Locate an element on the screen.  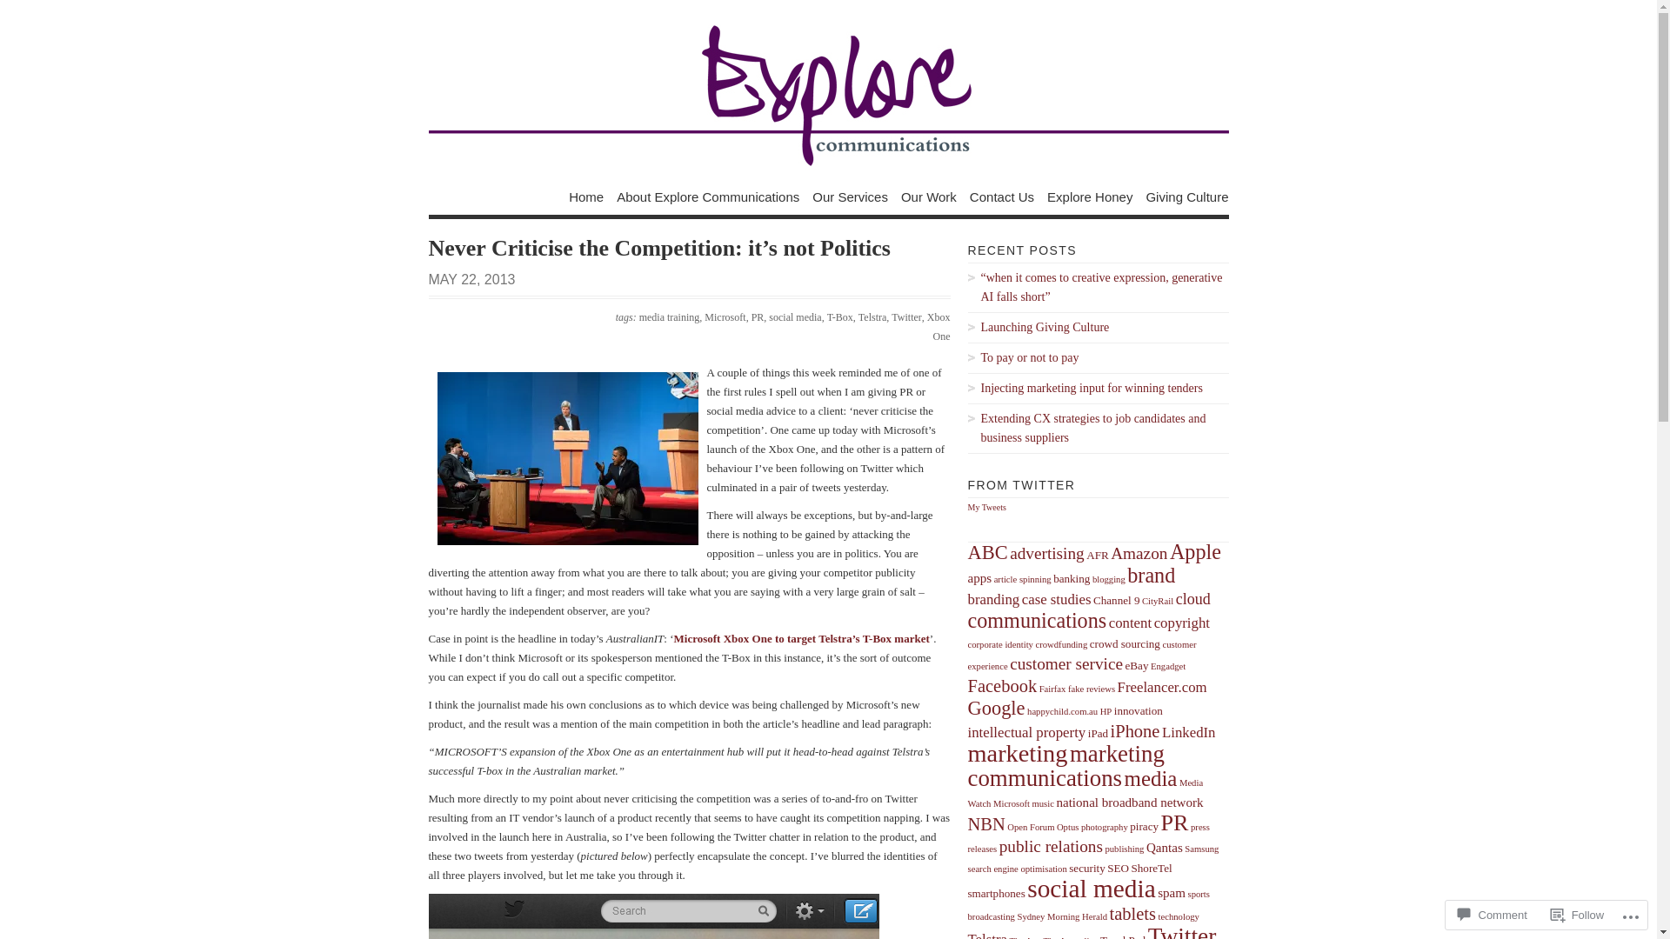
Freelancer.com is located at coordinates (1162, 687).